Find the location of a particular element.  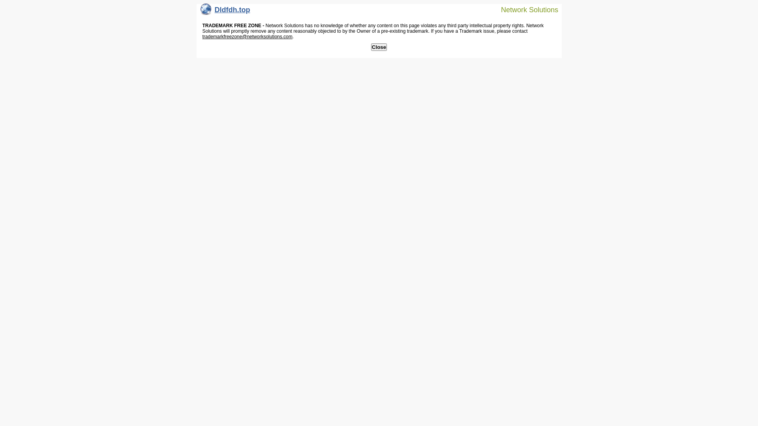

trademarkfreezone@networksolutions.com is located at coordinates (247, 37).